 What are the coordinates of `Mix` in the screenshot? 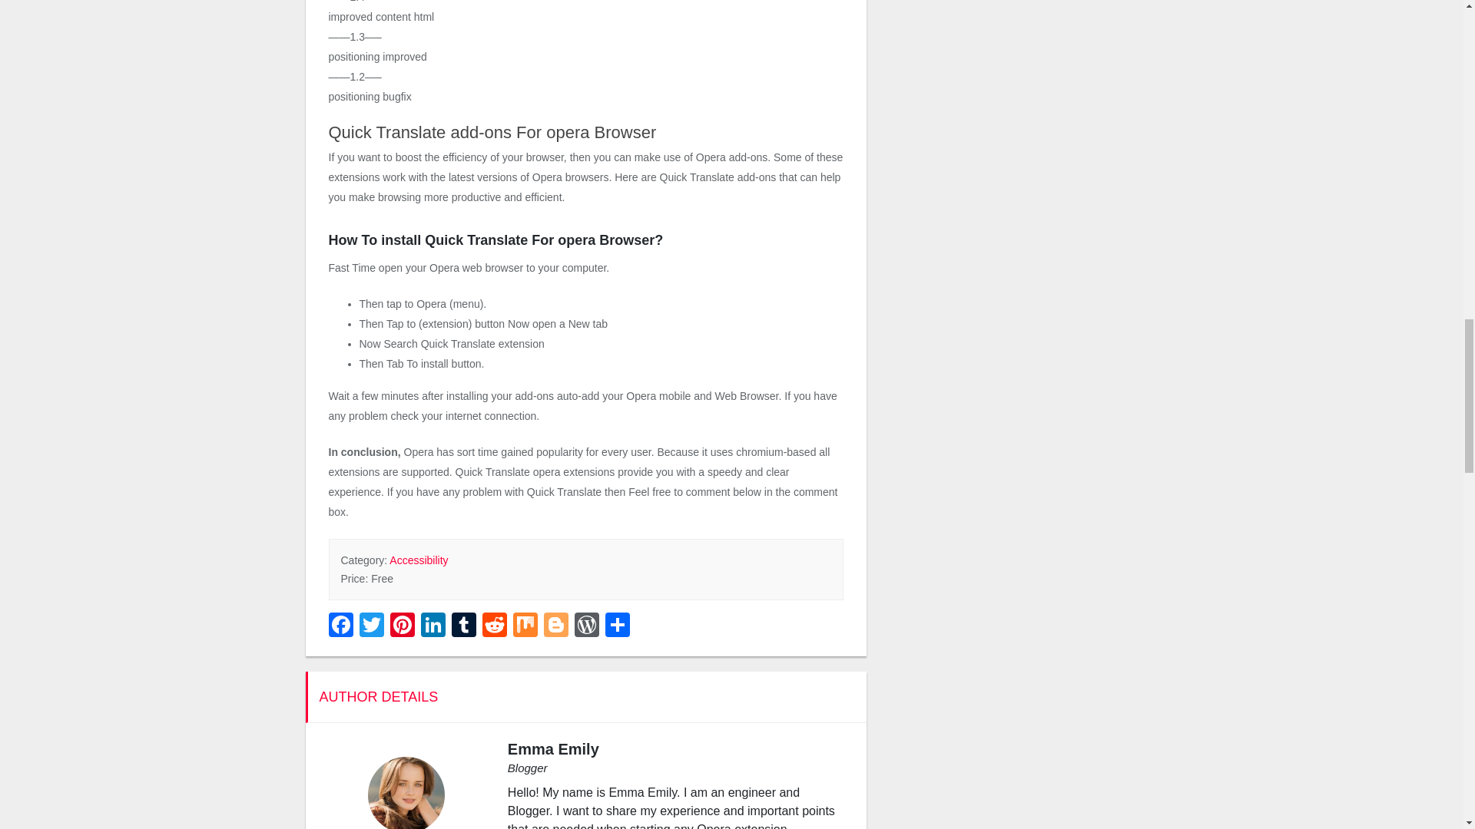 It's located at (525, 626).